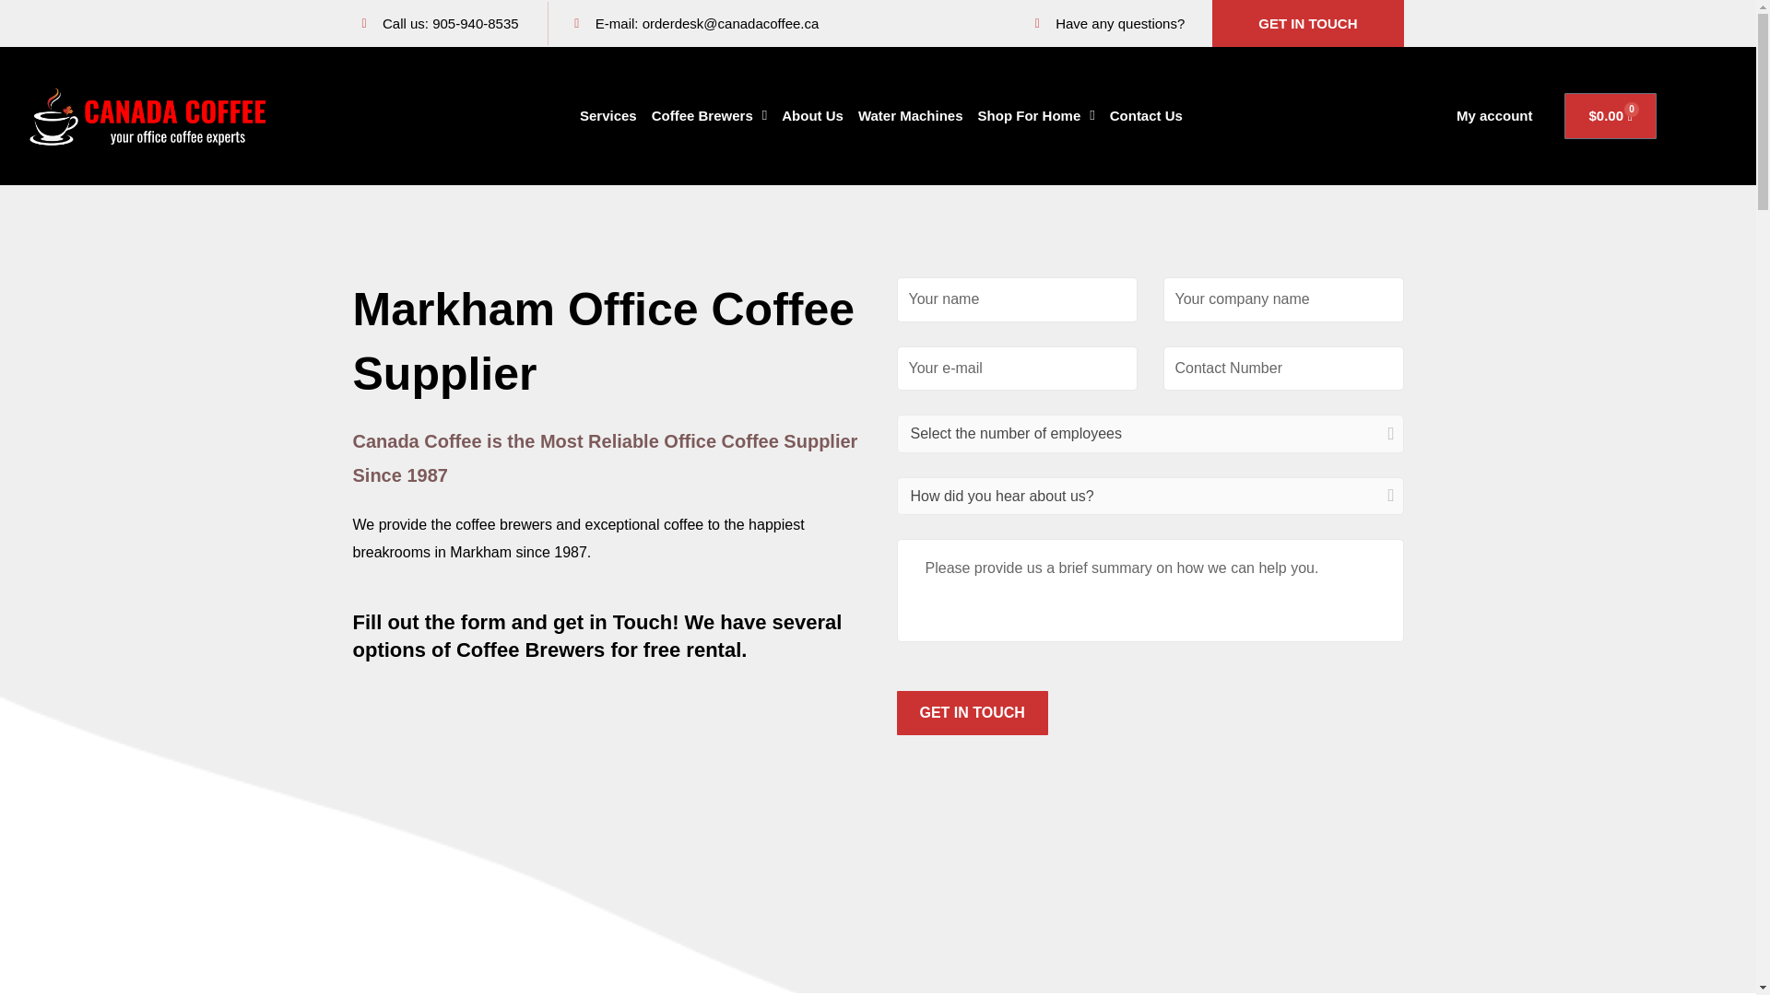 The width and height of the screenshot is (1770, 995). What do you see at coordinates (813, 116) in the screenshot?
I see `About Us` at bounding box center [813, 116].